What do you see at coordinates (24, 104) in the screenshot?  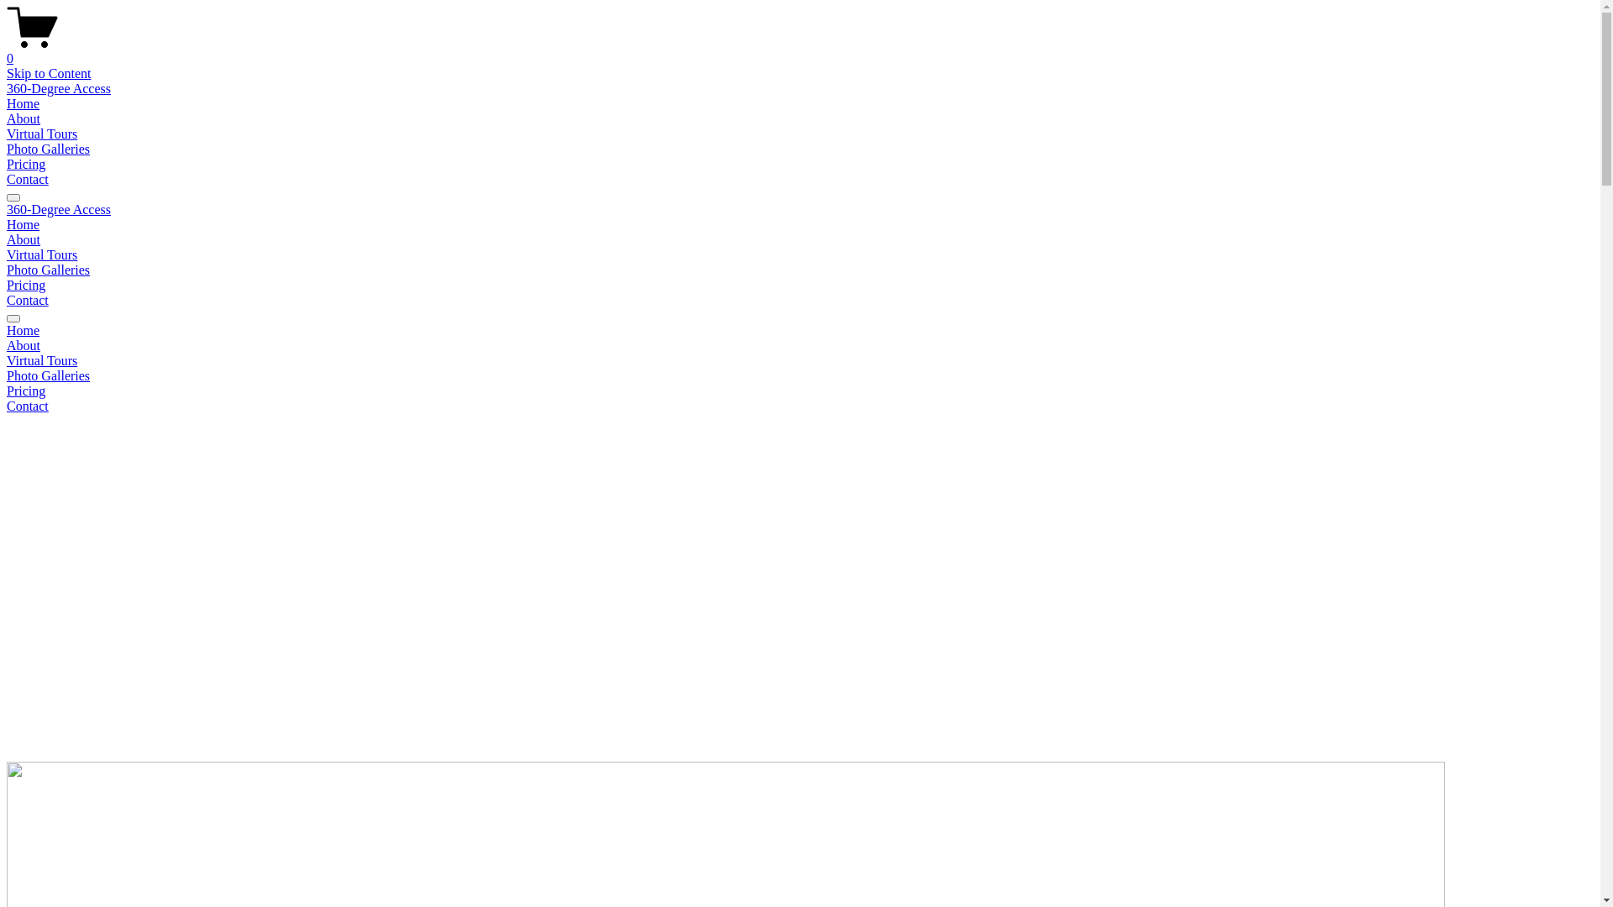 I see `Home` at bounding box center [24, 104].